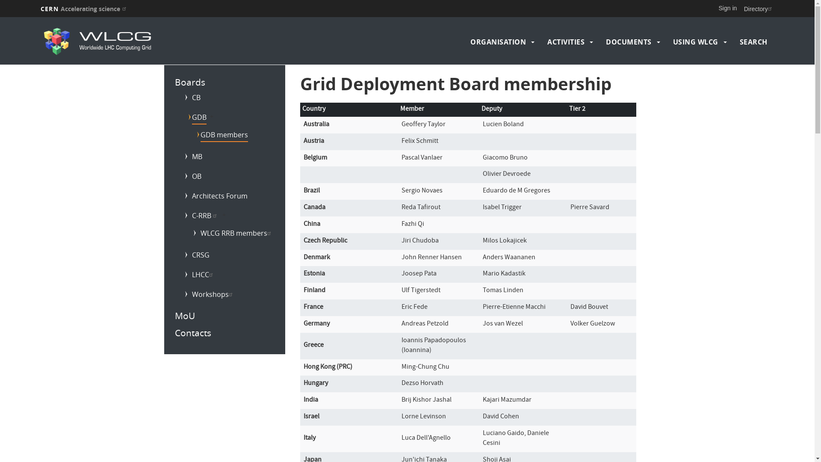 This screenshot has width=821, height=462. Describe the element at coordinates (192, 98) in the screenshot. I see `CB` at that location.